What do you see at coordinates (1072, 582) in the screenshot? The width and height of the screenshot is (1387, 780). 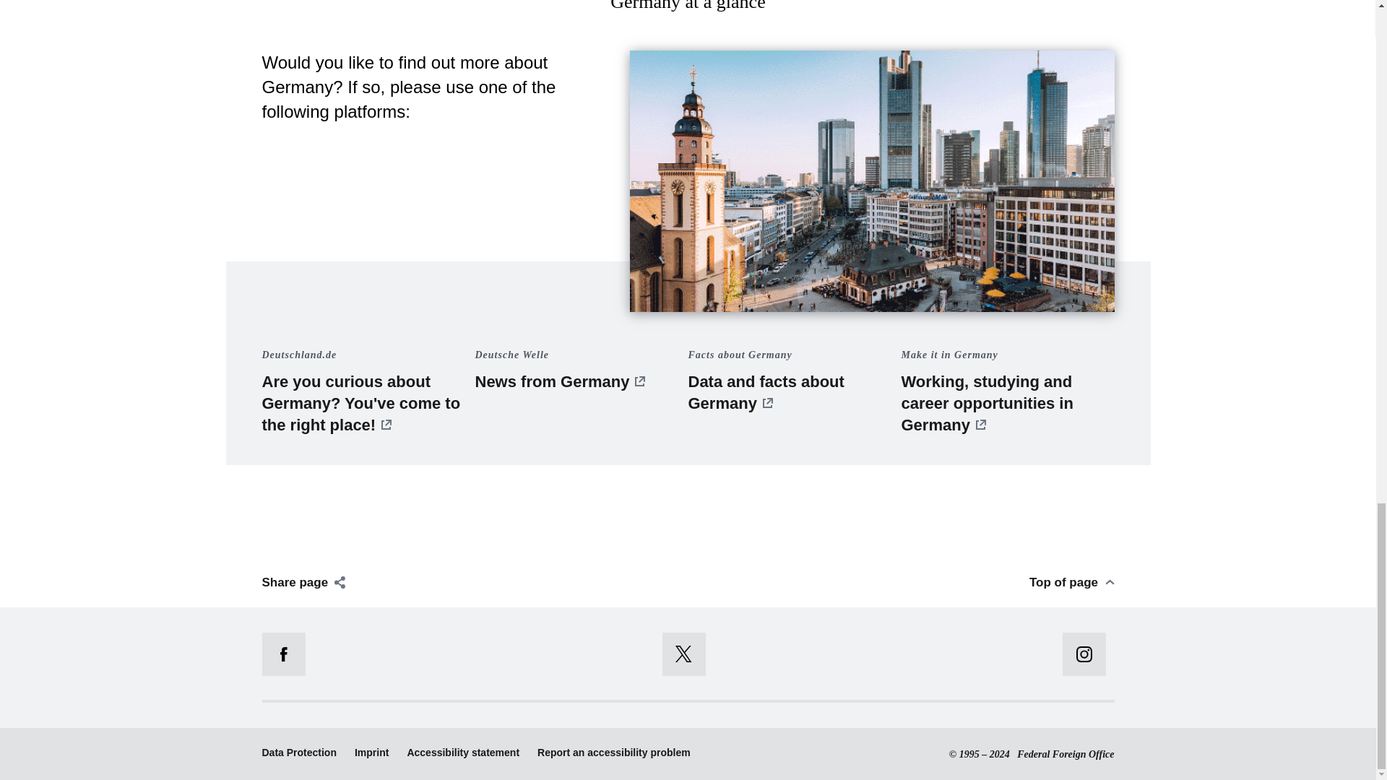 I see `Top of page` at bounding box center [1072, 582].